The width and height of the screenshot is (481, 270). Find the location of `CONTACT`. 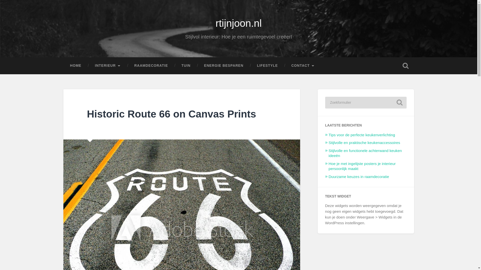

CONTACT is located at coordinates (303, 65).